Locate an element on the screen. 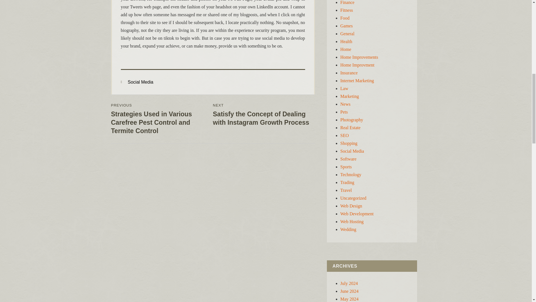  Law is located at coordinates (344, 88).